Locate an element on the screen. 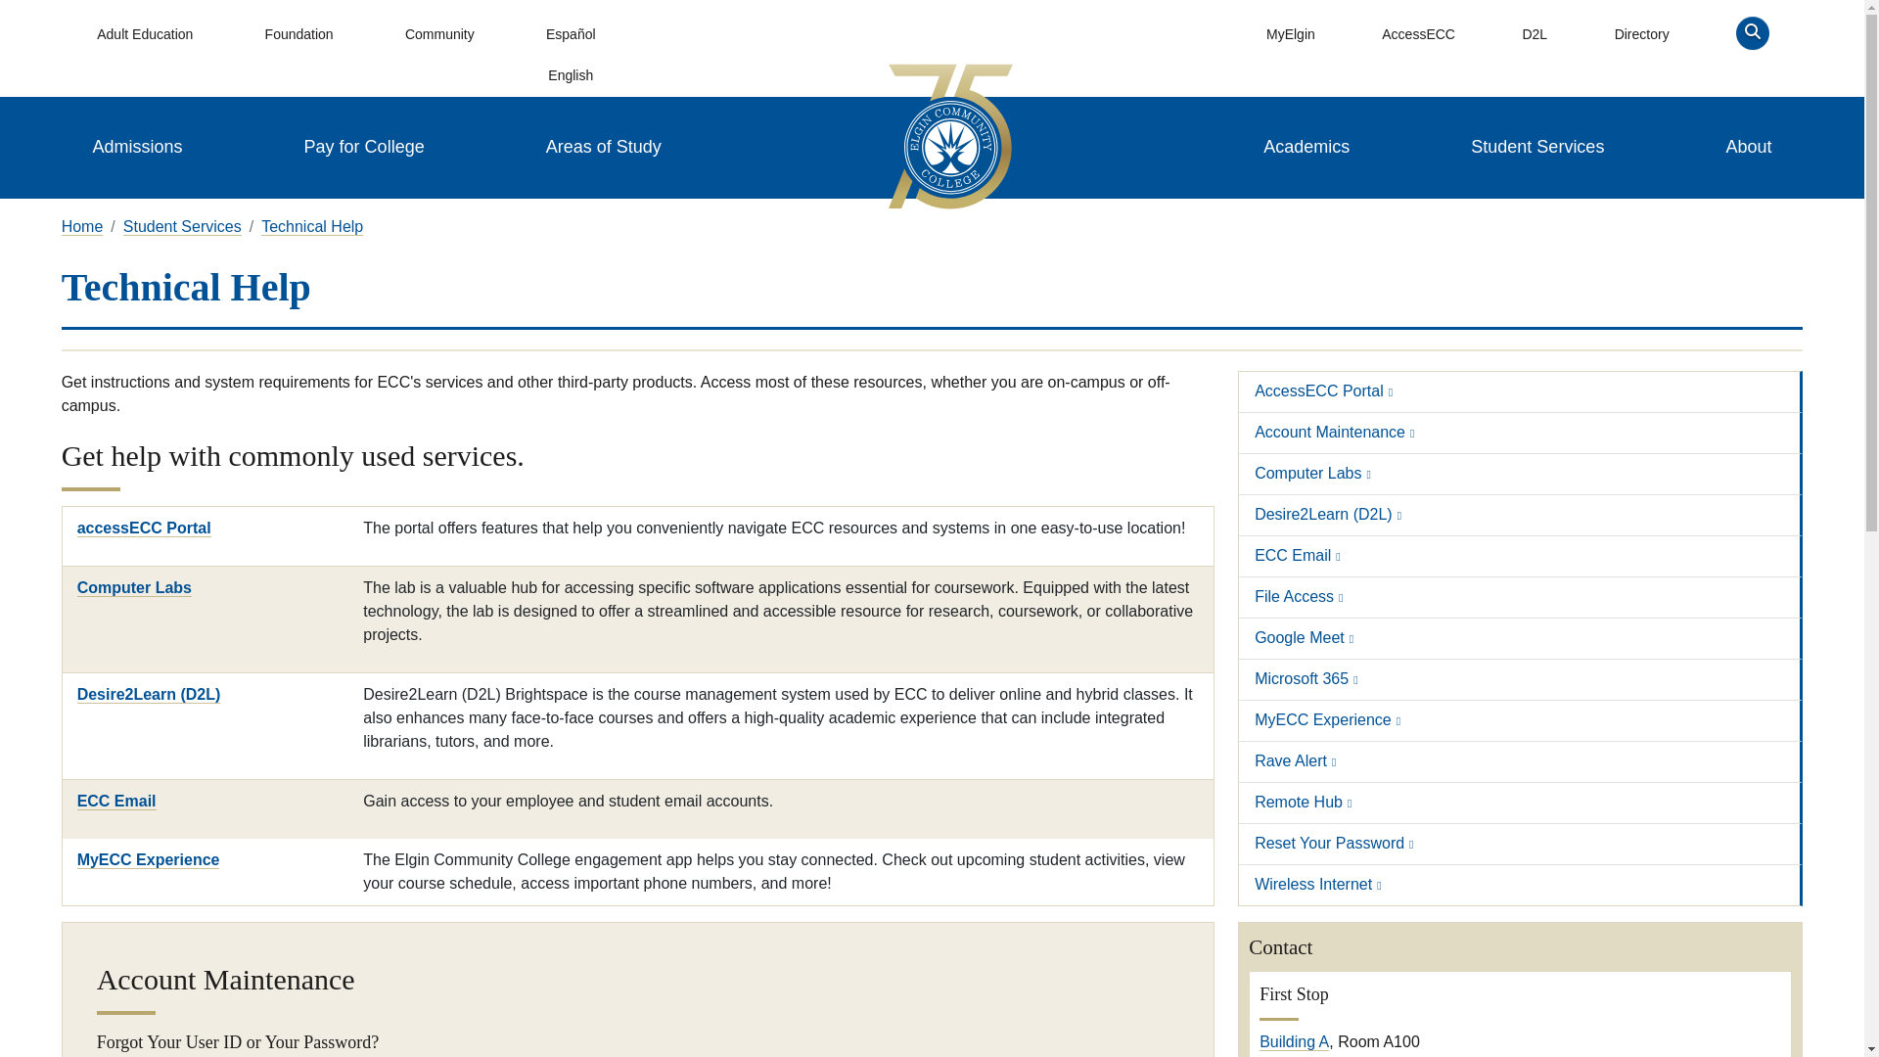 The image size is (1879, 1057). Academics is located at coordinates (1306, 147).